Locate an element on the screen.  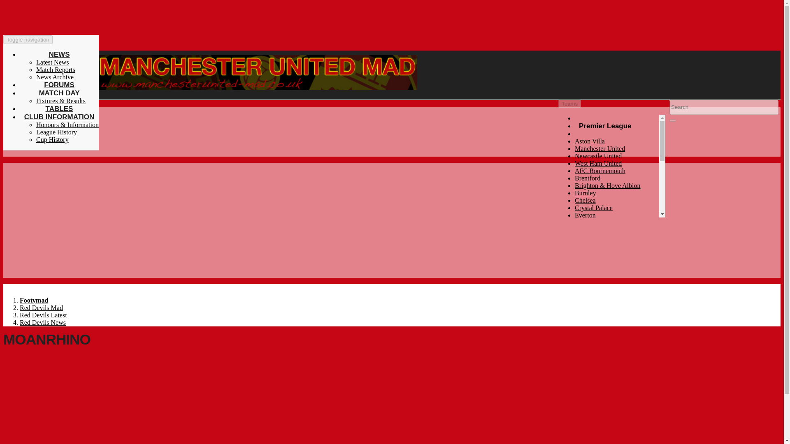
News Archive is located at coordinates (55, 77).